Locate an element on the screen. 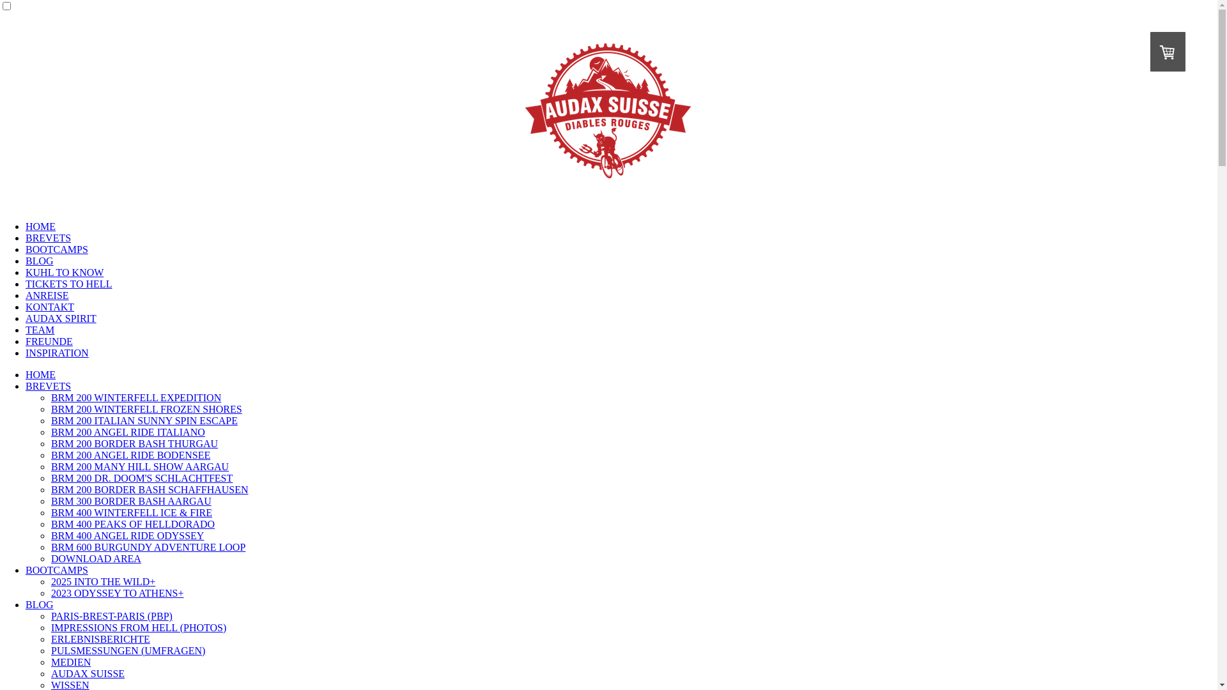 The width and height of the screenshot is (1227, 690). BREVETS is located at coordinates (49, 386).